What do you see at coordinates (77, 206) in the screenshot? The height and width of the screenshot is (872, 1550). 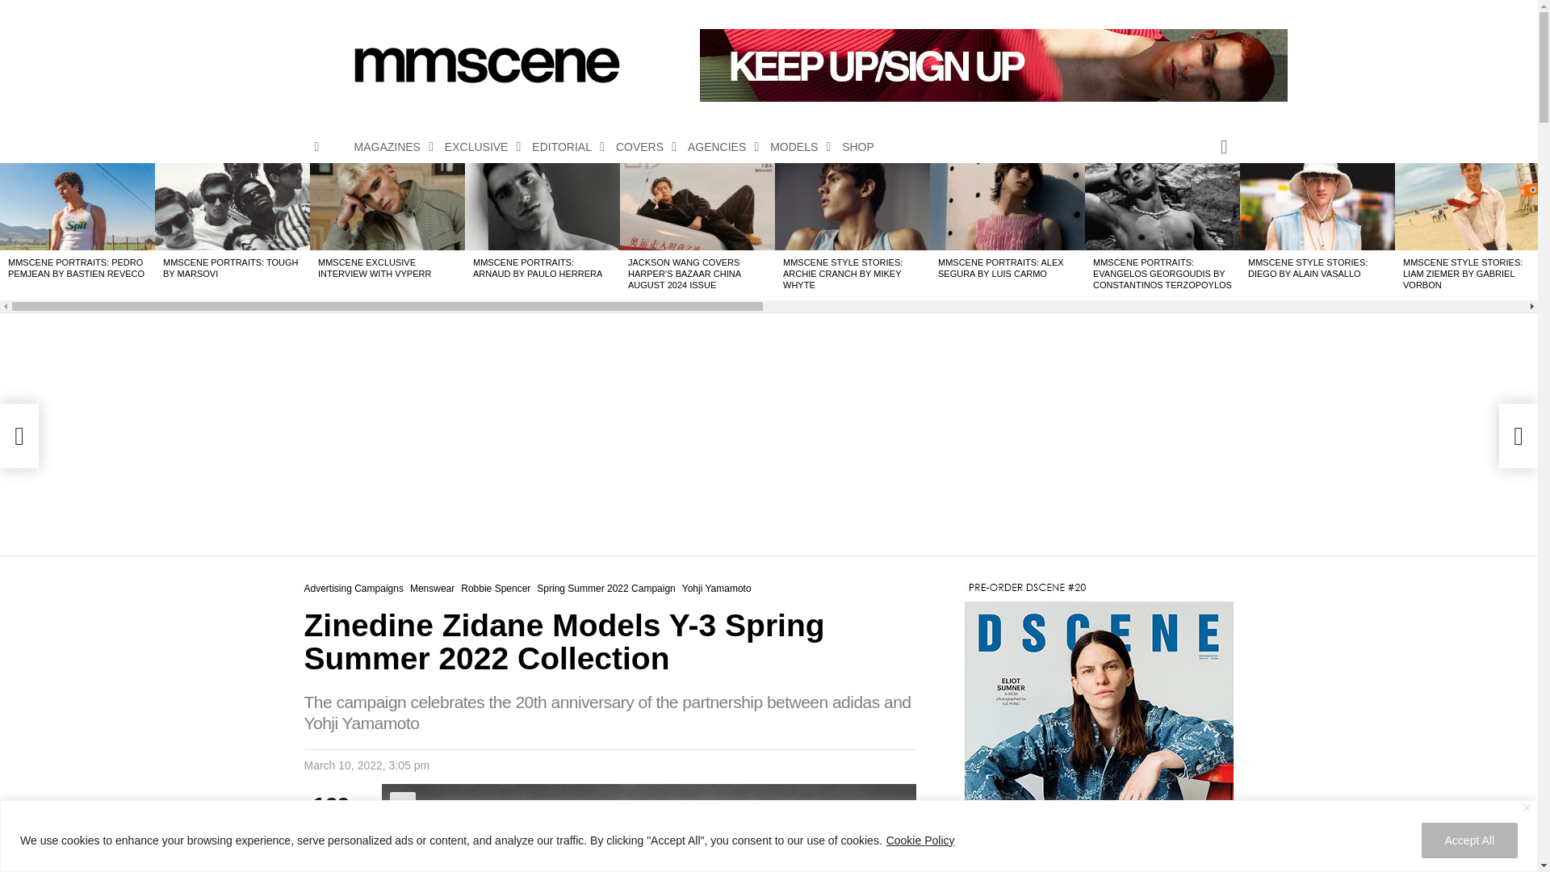 I see `MMSCENE PORTRAITS: Pedro Pemjean by Bastien Reveco` at bounding box center [77, 206].